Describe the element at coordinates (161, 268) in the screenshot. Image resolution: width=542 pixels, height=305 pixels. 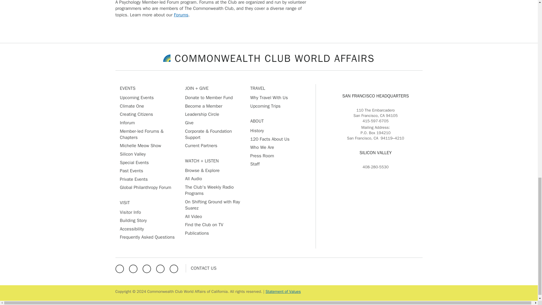
I see `Linkedin` at that location.